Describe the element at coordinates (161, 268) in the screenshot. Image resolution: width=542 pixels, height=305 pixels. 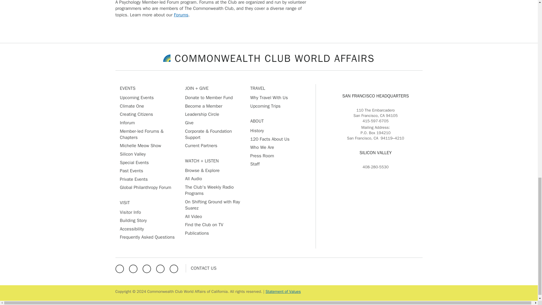
I see `Linkedin` at that location.